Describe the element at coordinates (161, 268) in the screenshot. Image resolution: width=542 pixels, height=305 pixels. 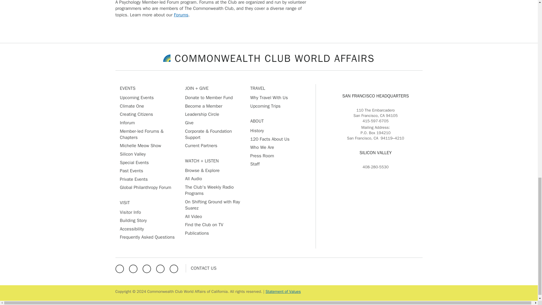
I see `Linkedin` at that location.